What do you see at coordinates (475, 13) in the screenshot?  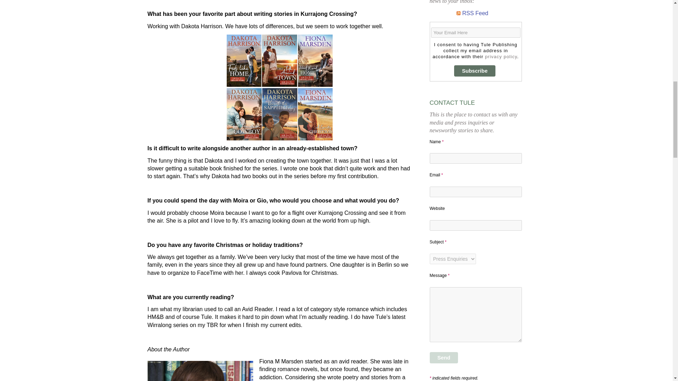 I see `Tule Publishing Site News` at bounding box center [475, 13].